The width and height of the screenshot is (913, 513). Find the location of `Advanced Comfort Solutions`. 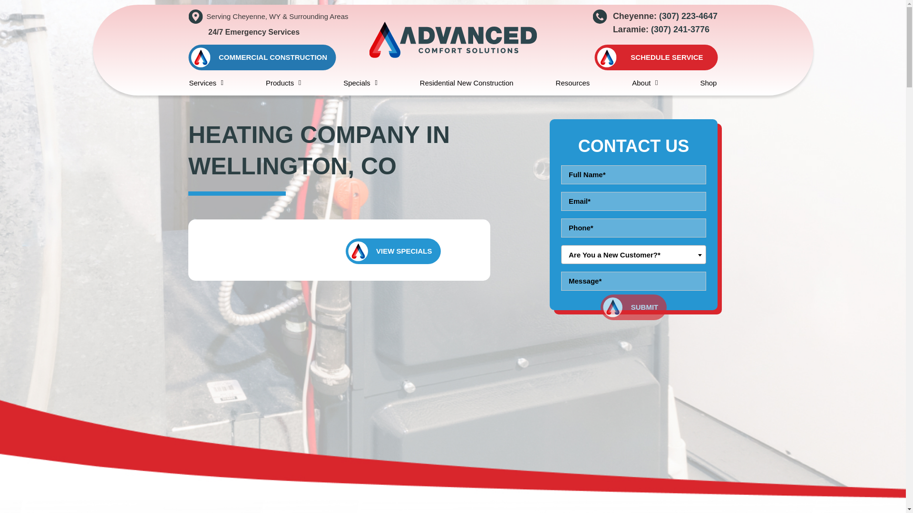

Advanced Comfort Solutions is located at coordinates (453, 39).